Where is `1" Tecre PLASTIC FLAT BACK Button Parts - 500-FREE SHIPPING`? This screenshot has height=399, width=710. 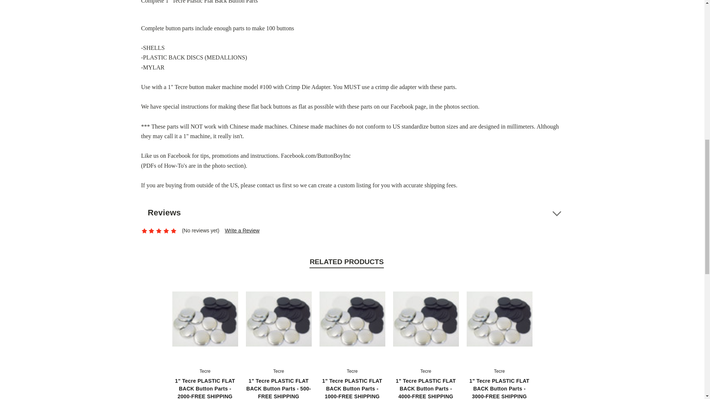
1" Tecre PLASTIC FLAT BACK Button Parts - 500-FREE SHIPPING is located at coordinates (278, 319).